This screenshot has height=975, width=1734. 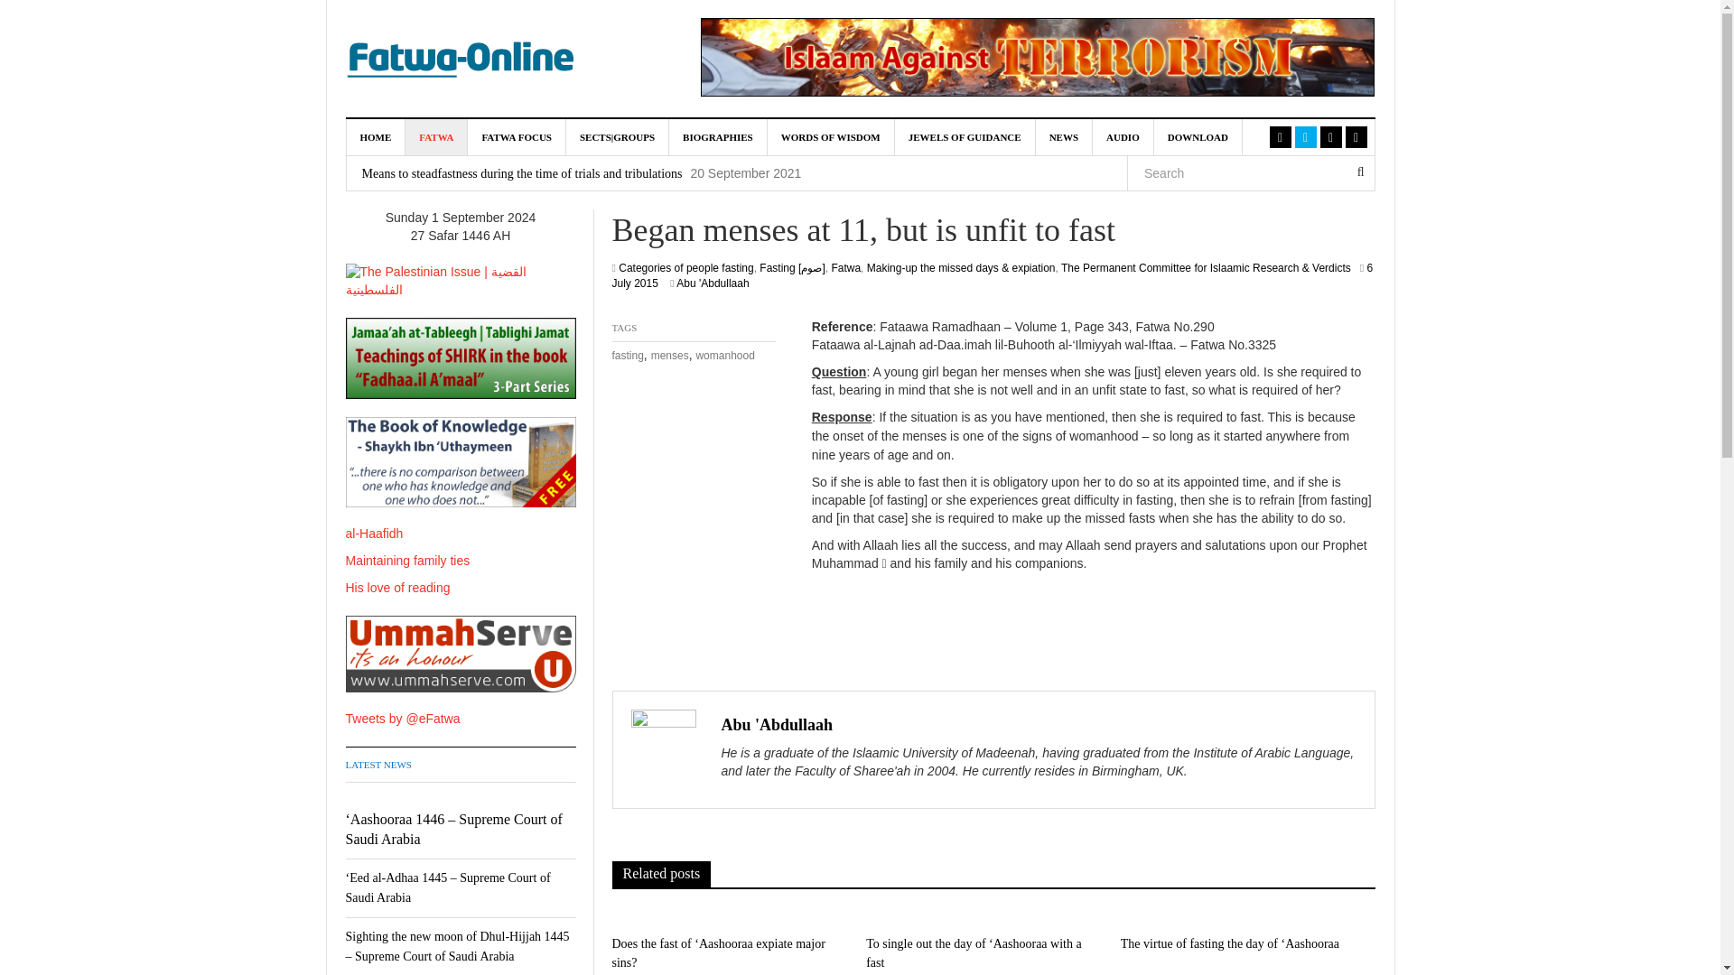 What do you see at coordinates (437, 136) in the screenshot?
I see `FATWA` at bounding box center [437, 136].